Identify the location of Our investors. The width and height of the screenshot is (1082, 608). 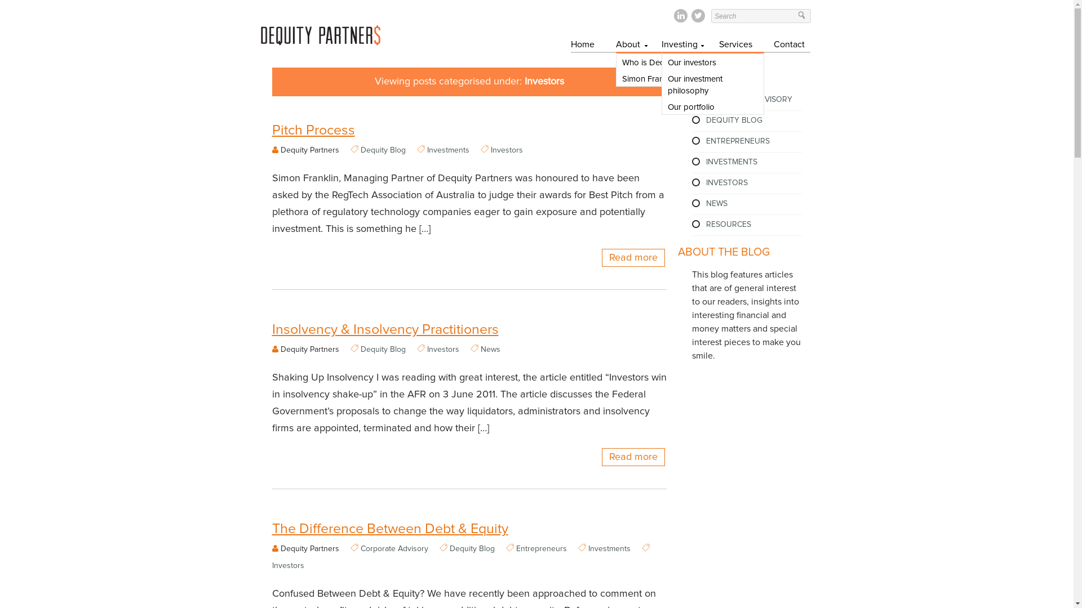
(713, 62).